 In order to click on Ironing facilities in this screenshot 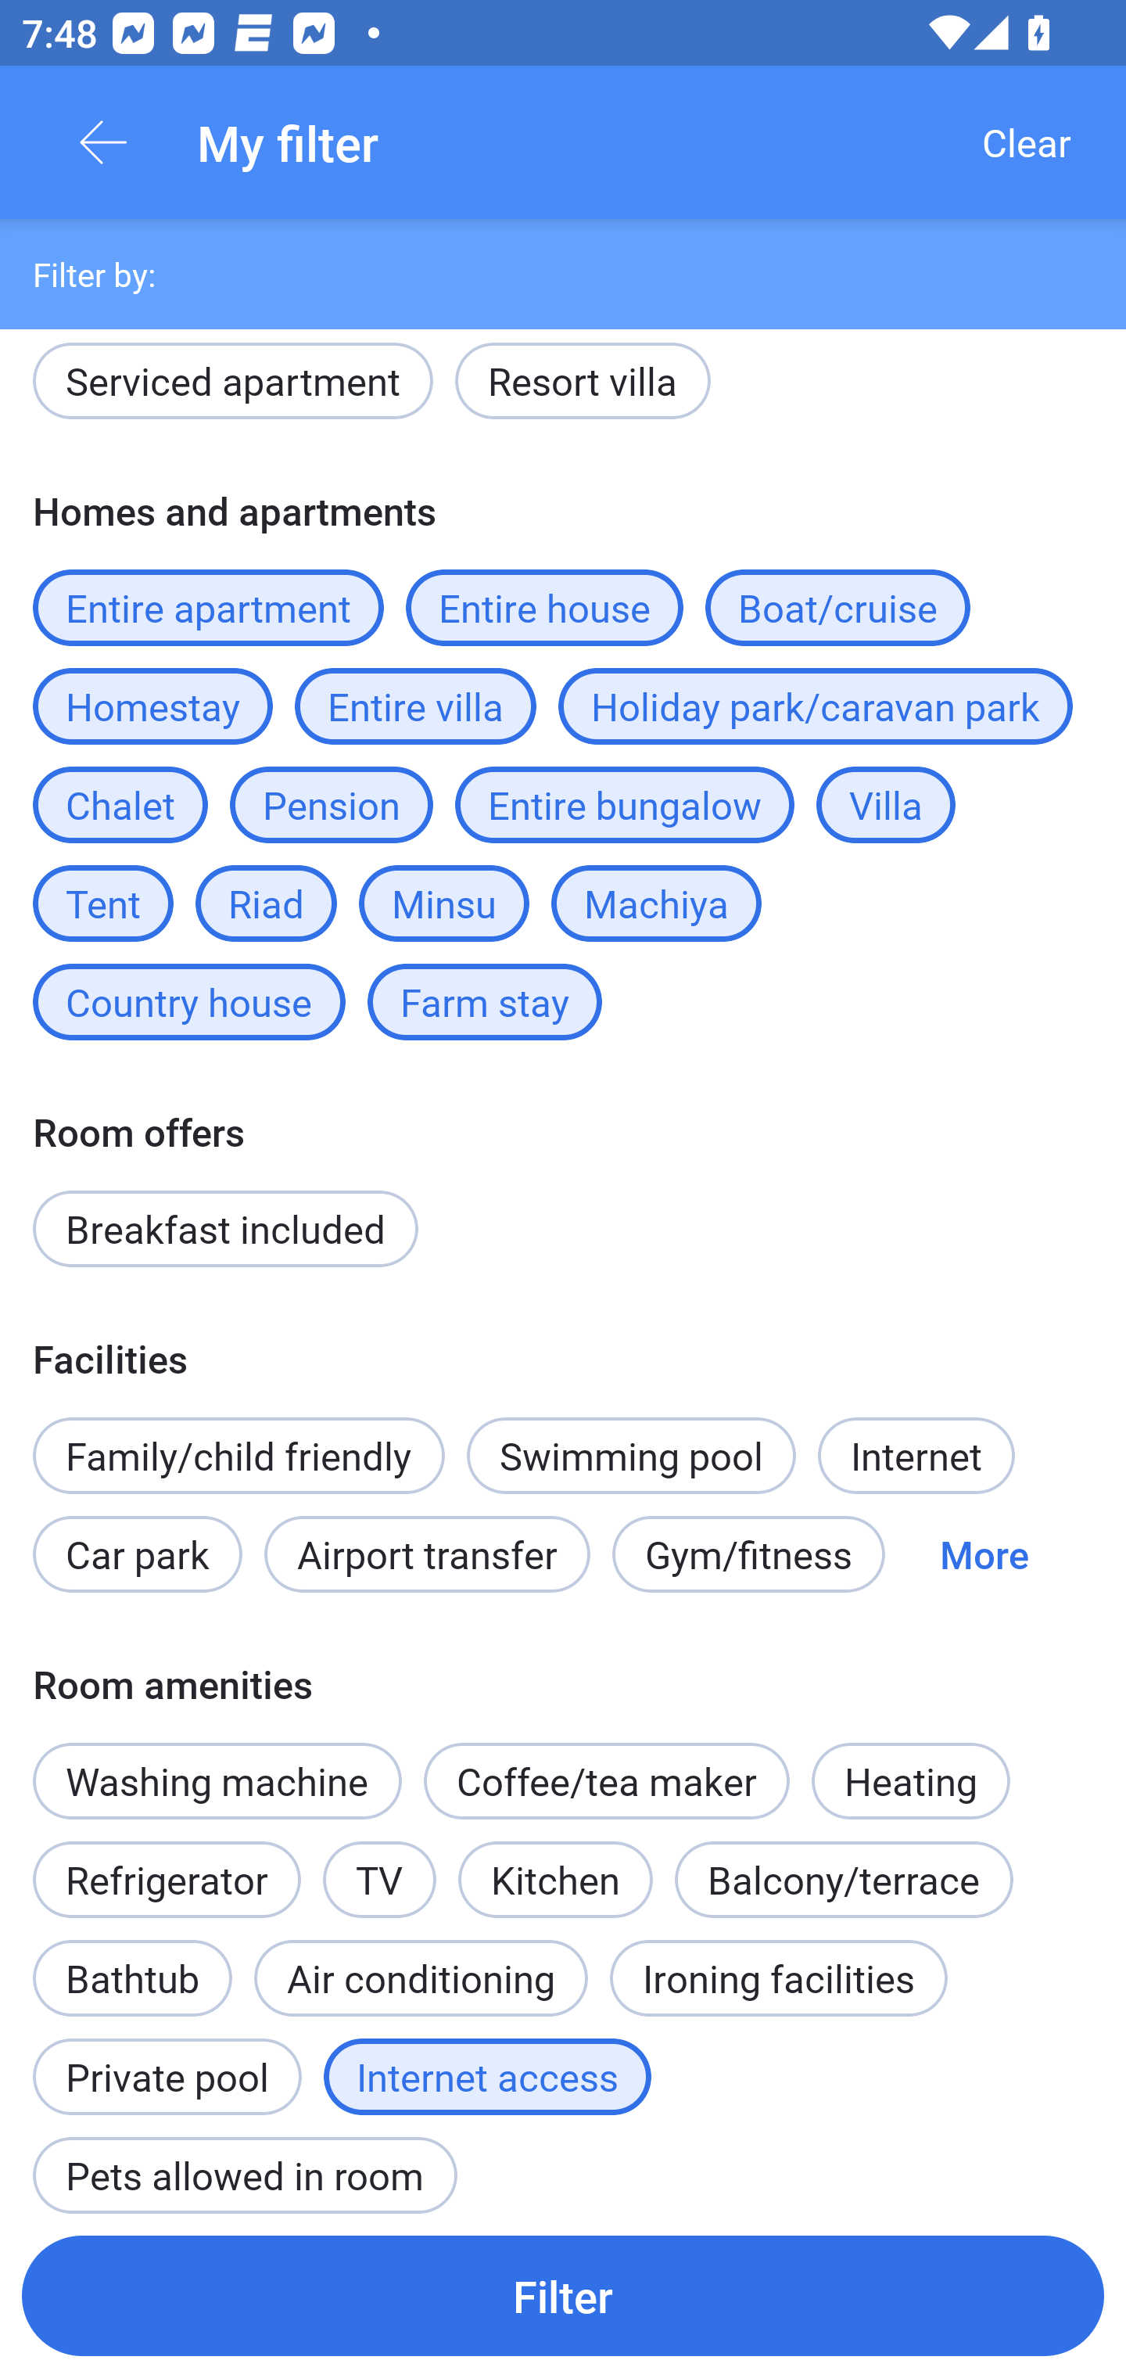, I will do `click(779, 1978)`.